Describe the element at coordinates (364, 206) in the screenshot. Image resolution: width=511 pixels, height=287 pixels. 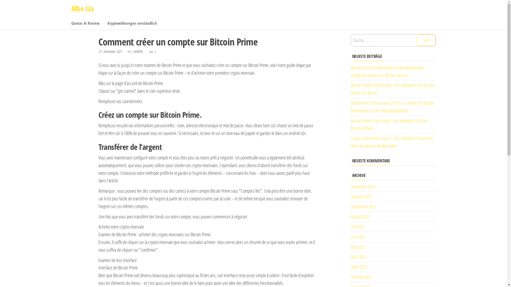
I see `September 2023` at that location.